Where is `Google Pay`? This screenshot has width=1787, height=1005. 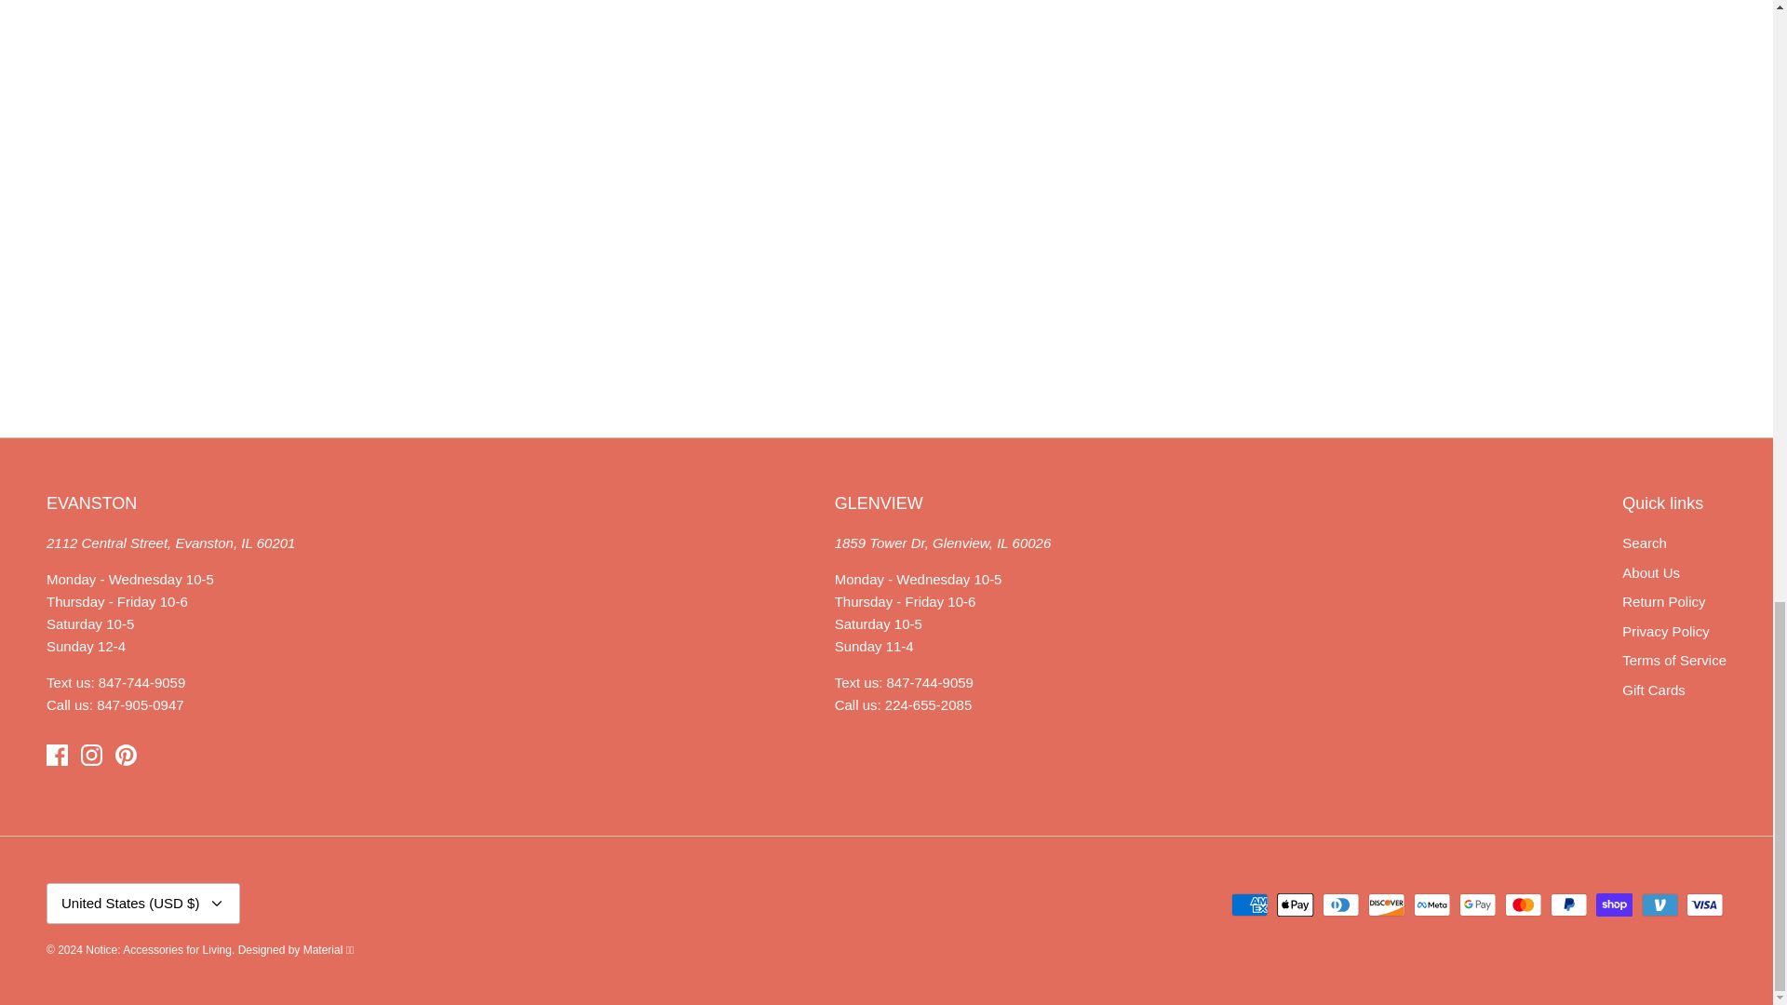
Google Pay is located at coordinates (1478, 904).